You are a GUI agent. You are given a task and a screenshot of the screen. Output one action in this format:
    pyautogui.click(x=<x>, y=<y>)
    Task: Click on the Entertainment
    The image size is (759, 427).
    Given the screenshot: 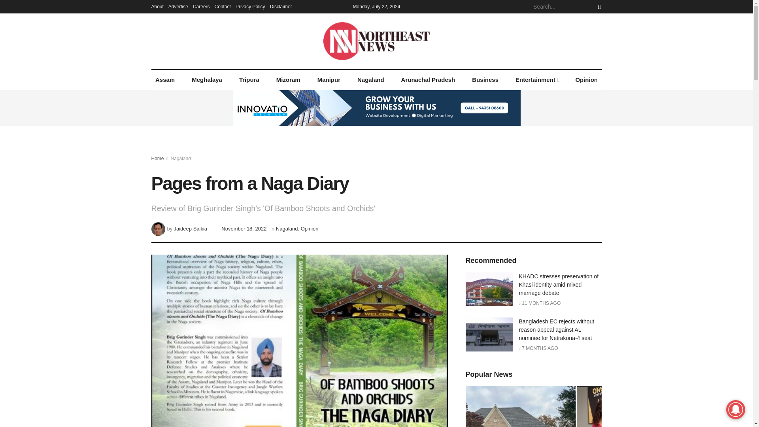 What is the action you would take?
    pyautogui.click(x=537, y=80)
    